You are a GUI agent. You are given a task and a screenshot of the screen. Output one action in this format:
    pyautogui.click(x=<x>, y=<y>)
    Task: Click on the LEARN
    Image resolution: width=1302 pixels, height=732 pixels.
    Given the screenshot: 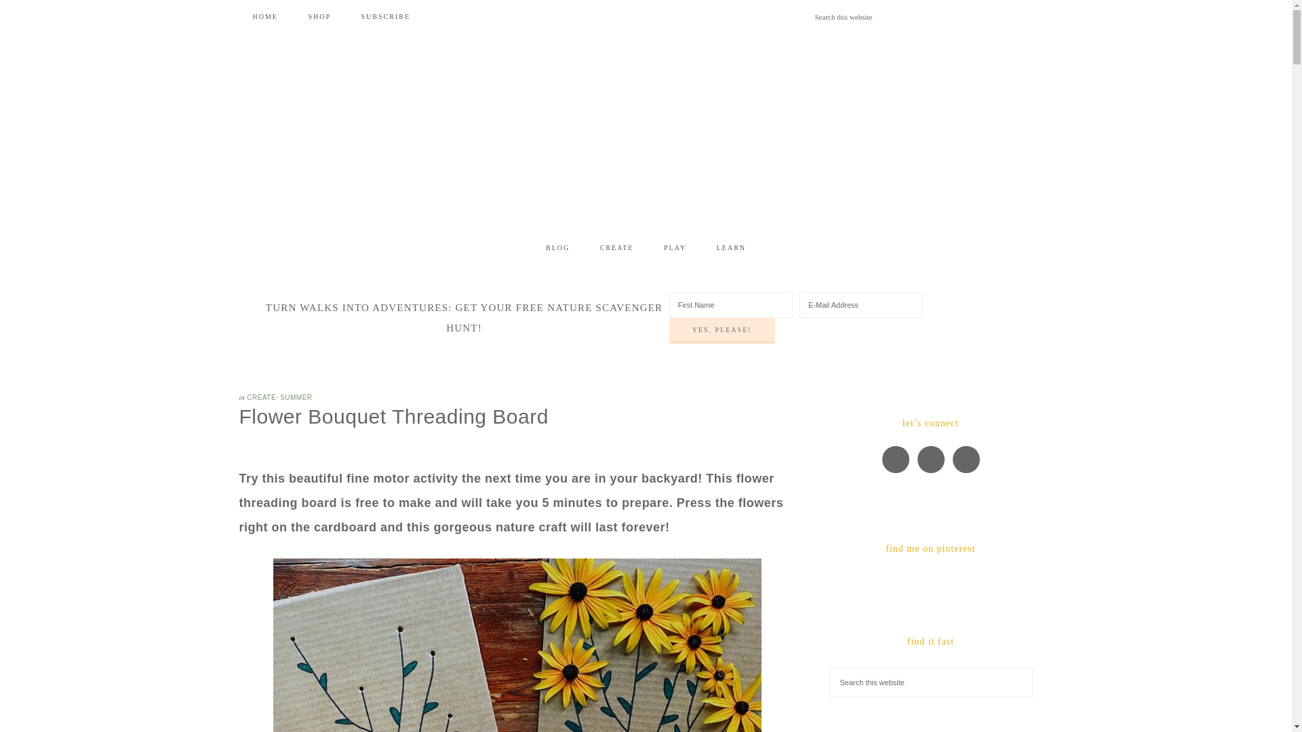 What is the action you would take?
    pyautogui.click(x=731, y=248)
    